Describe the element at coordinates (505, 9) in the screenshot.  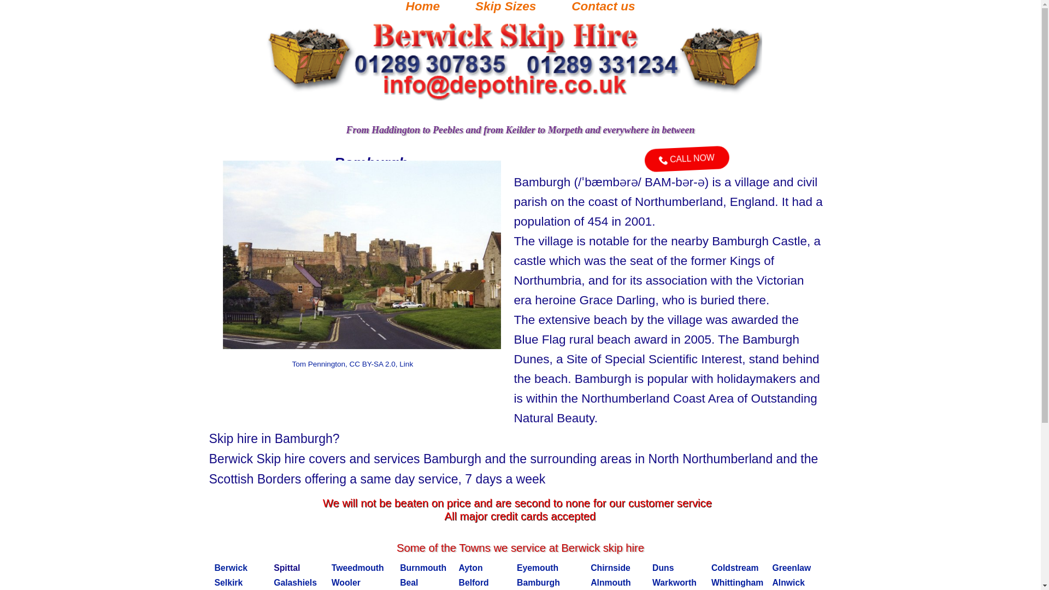
I see `Skip Sizes` at that location.